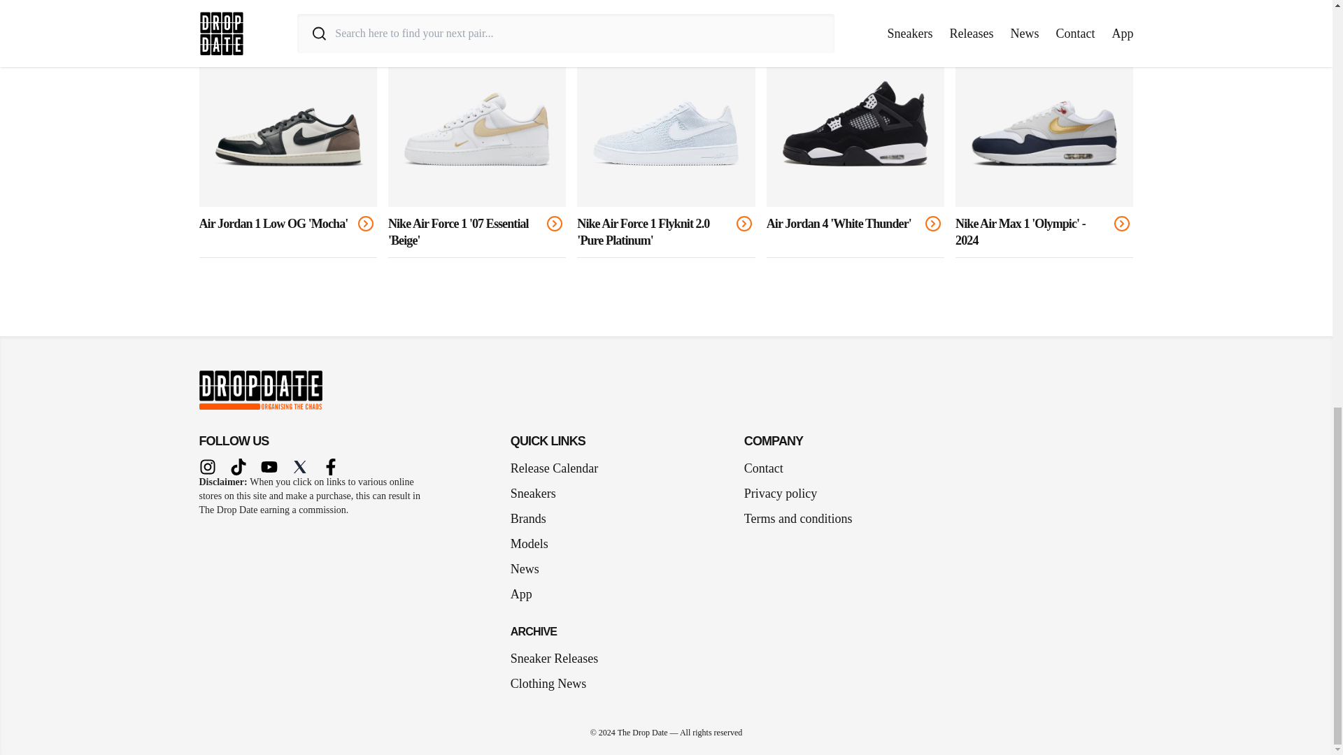 The image size is (1343, 755). I want to click on News, so click(530, 569).